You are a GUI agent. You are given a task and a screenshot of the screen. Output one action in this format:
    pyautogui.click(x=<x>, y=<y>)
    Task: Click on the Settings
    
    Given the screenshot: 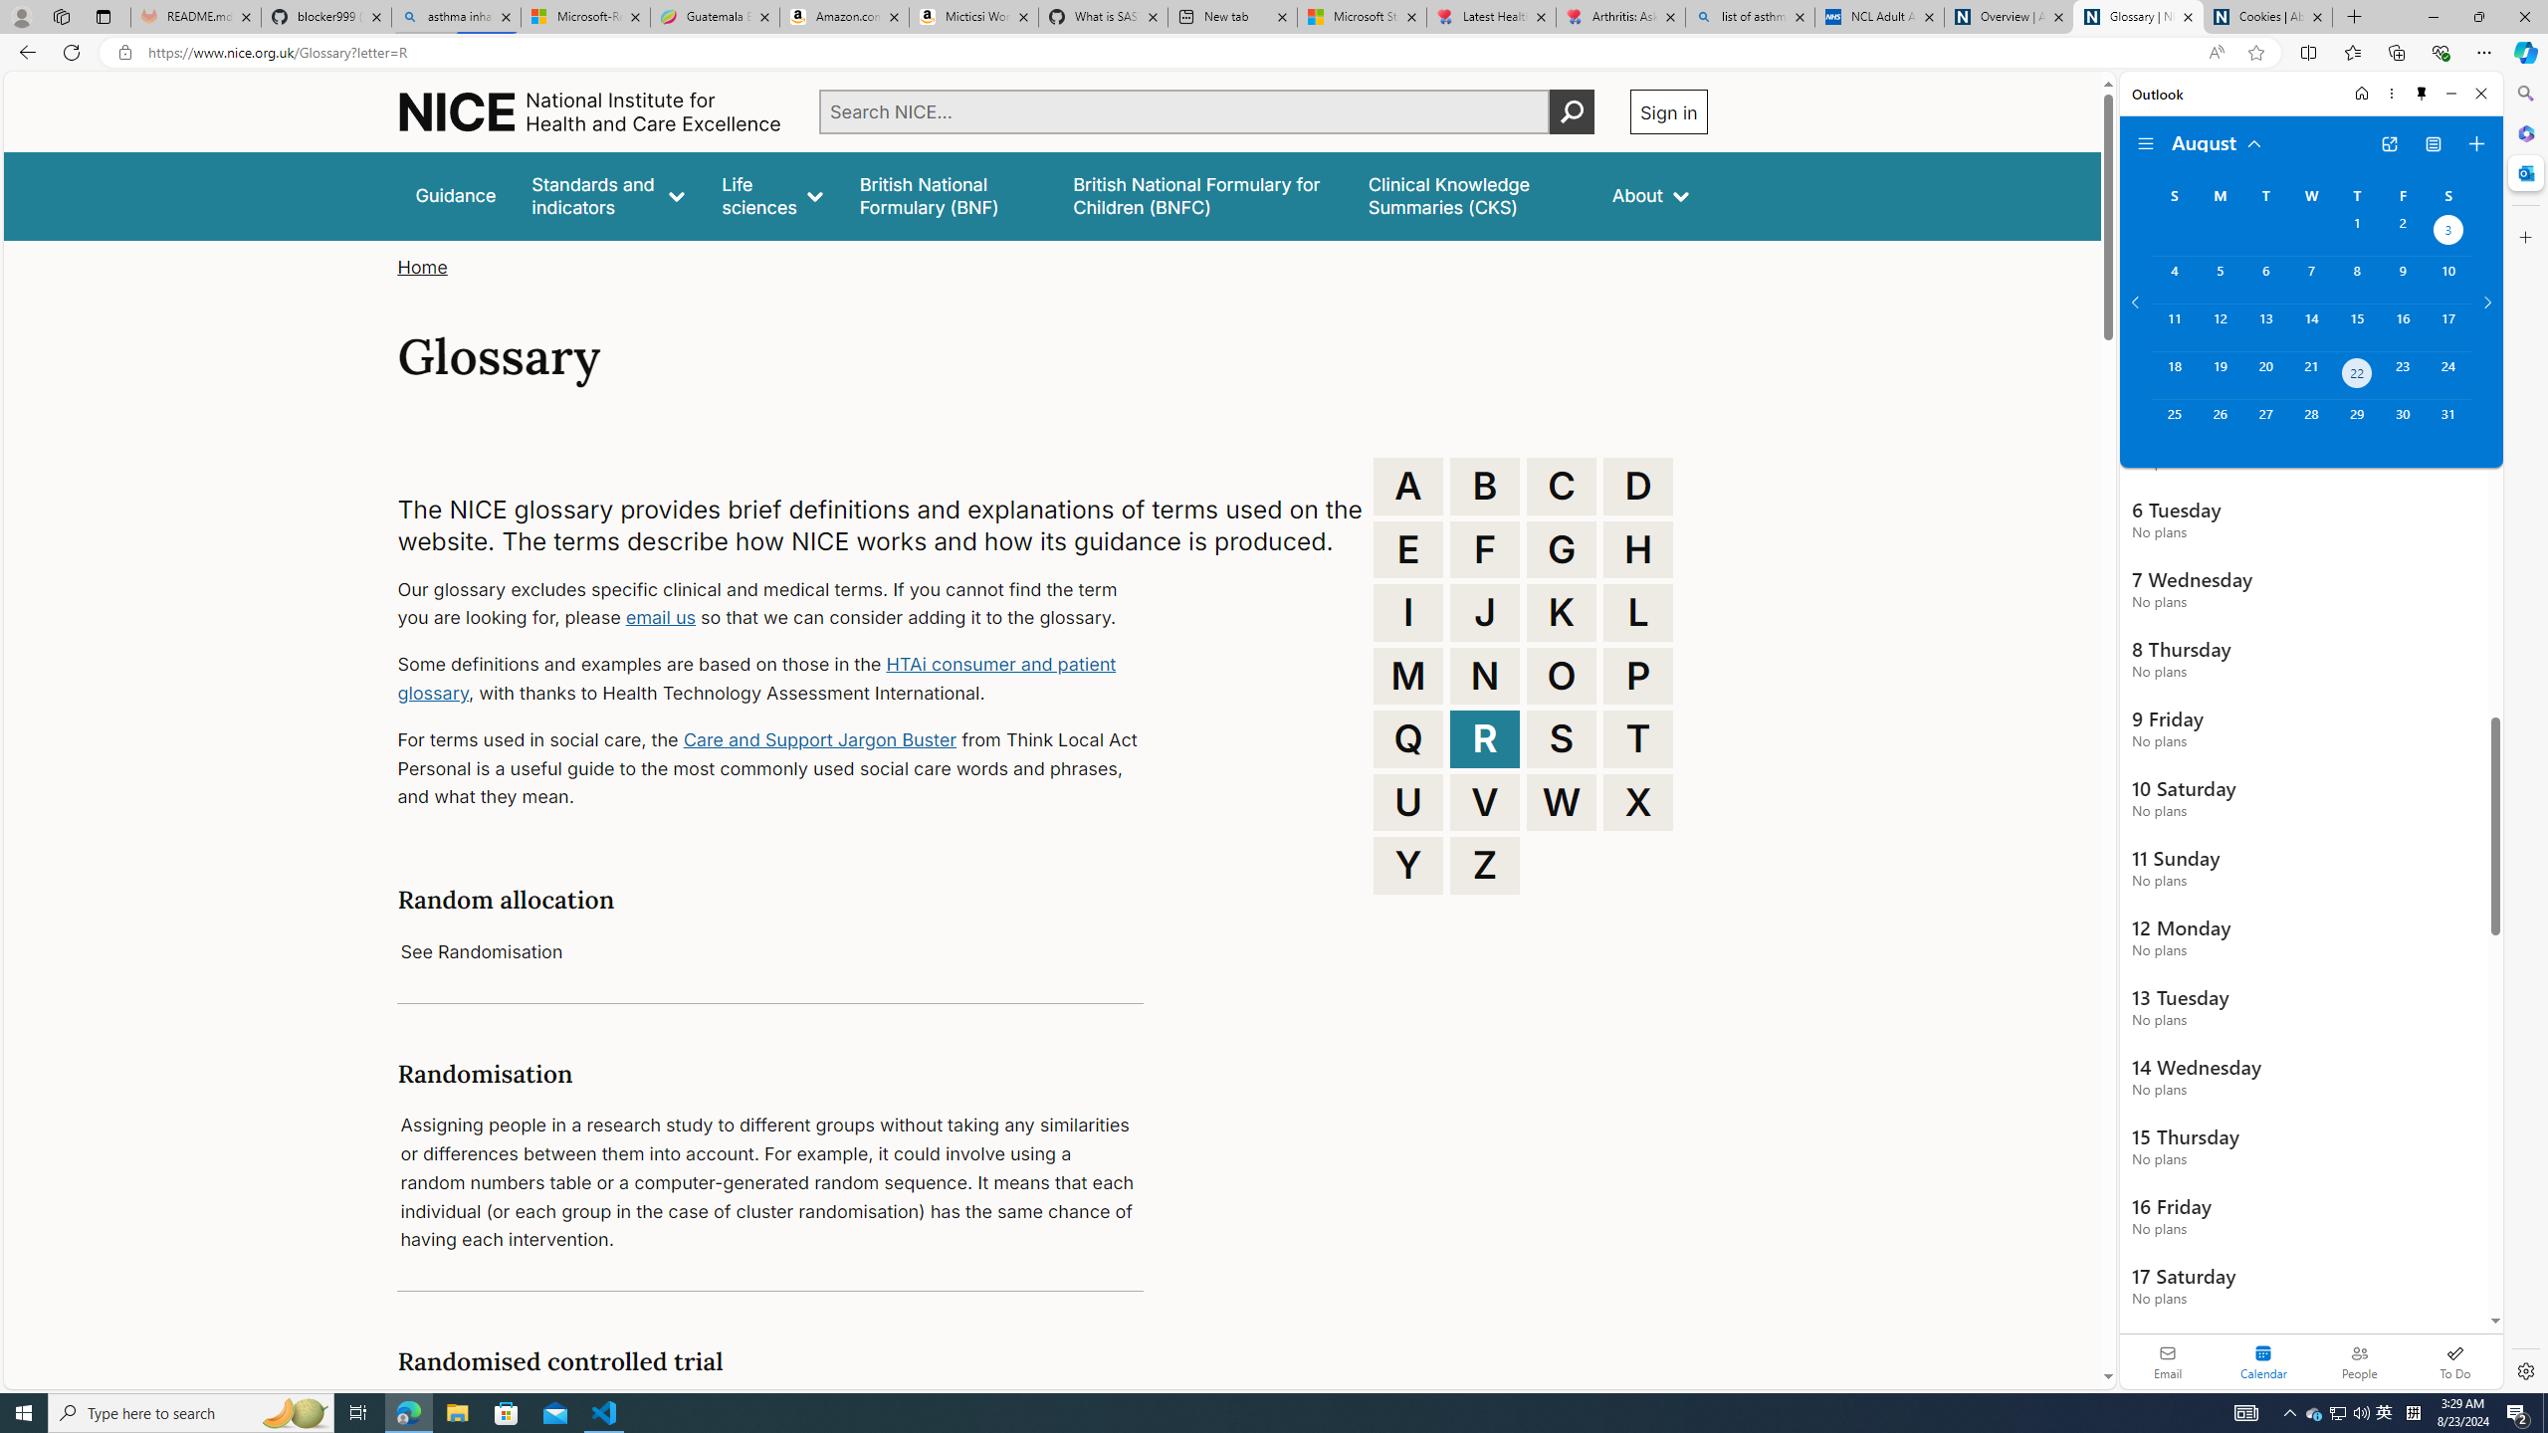 What is the action you would take?
    pyautogui.click(x=2524, y=1370)
    